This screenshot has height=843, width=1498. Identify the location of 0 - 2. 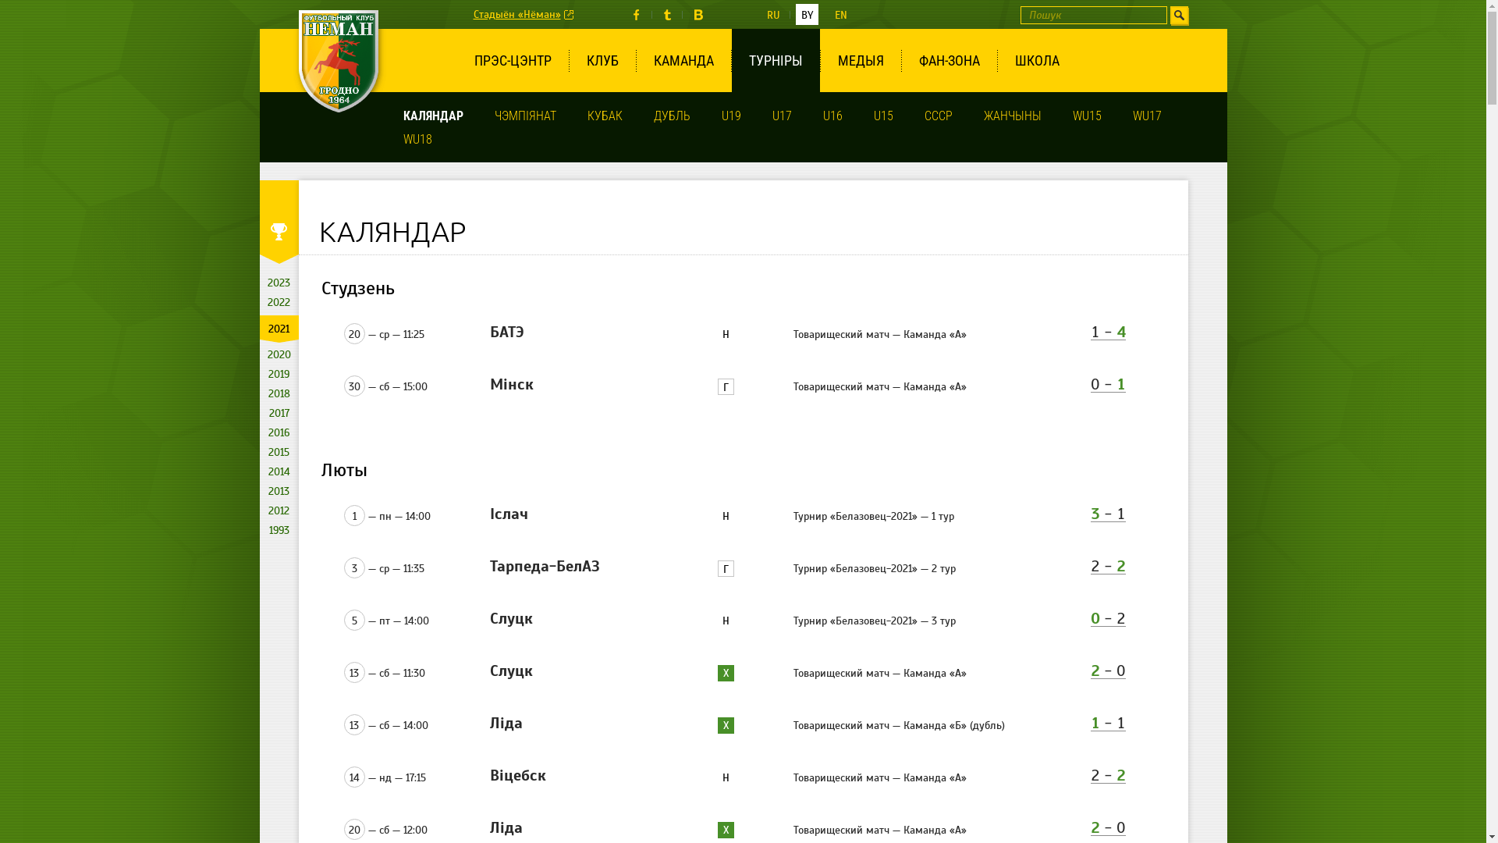
(1108, 619).